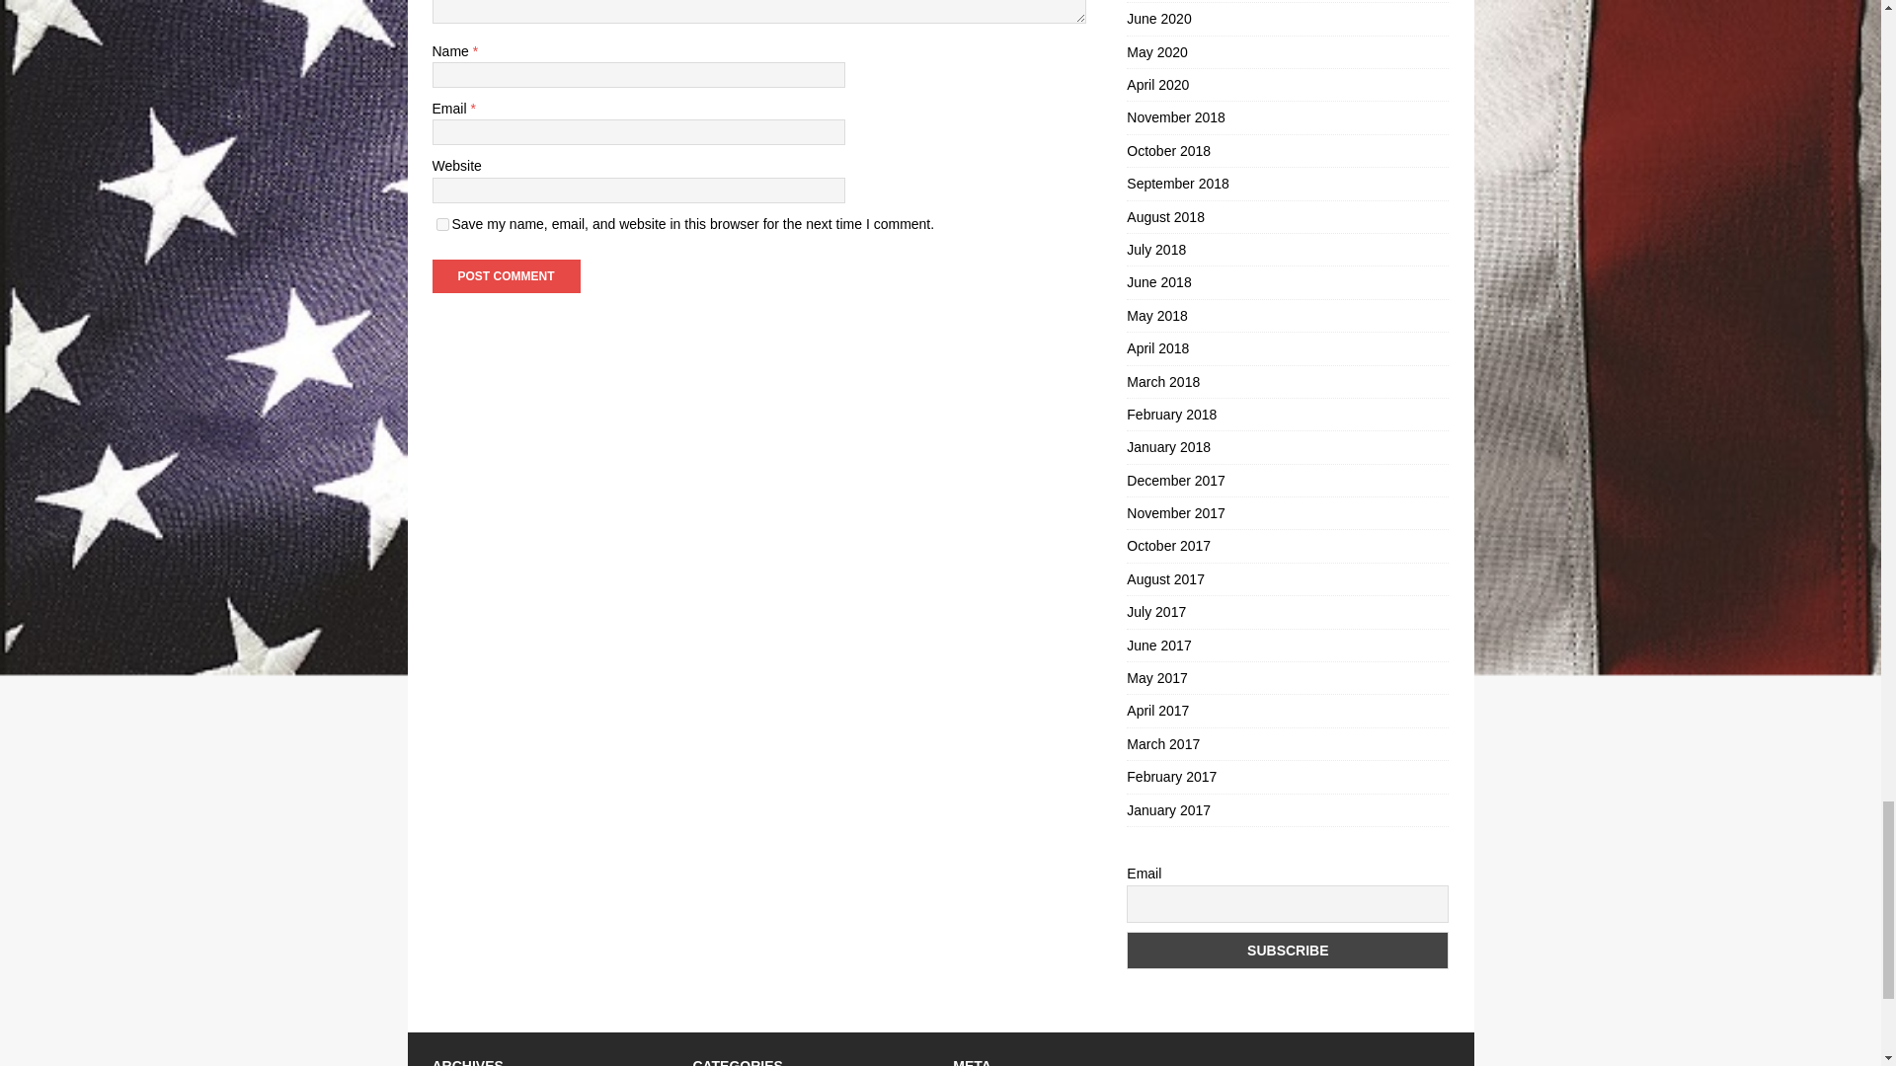 This screenshot has height=1066, width=1896. What do you see at coordinates (1287, 950) in the screenshot?
I see `Subscribe` at bounding box center [1287, 950].